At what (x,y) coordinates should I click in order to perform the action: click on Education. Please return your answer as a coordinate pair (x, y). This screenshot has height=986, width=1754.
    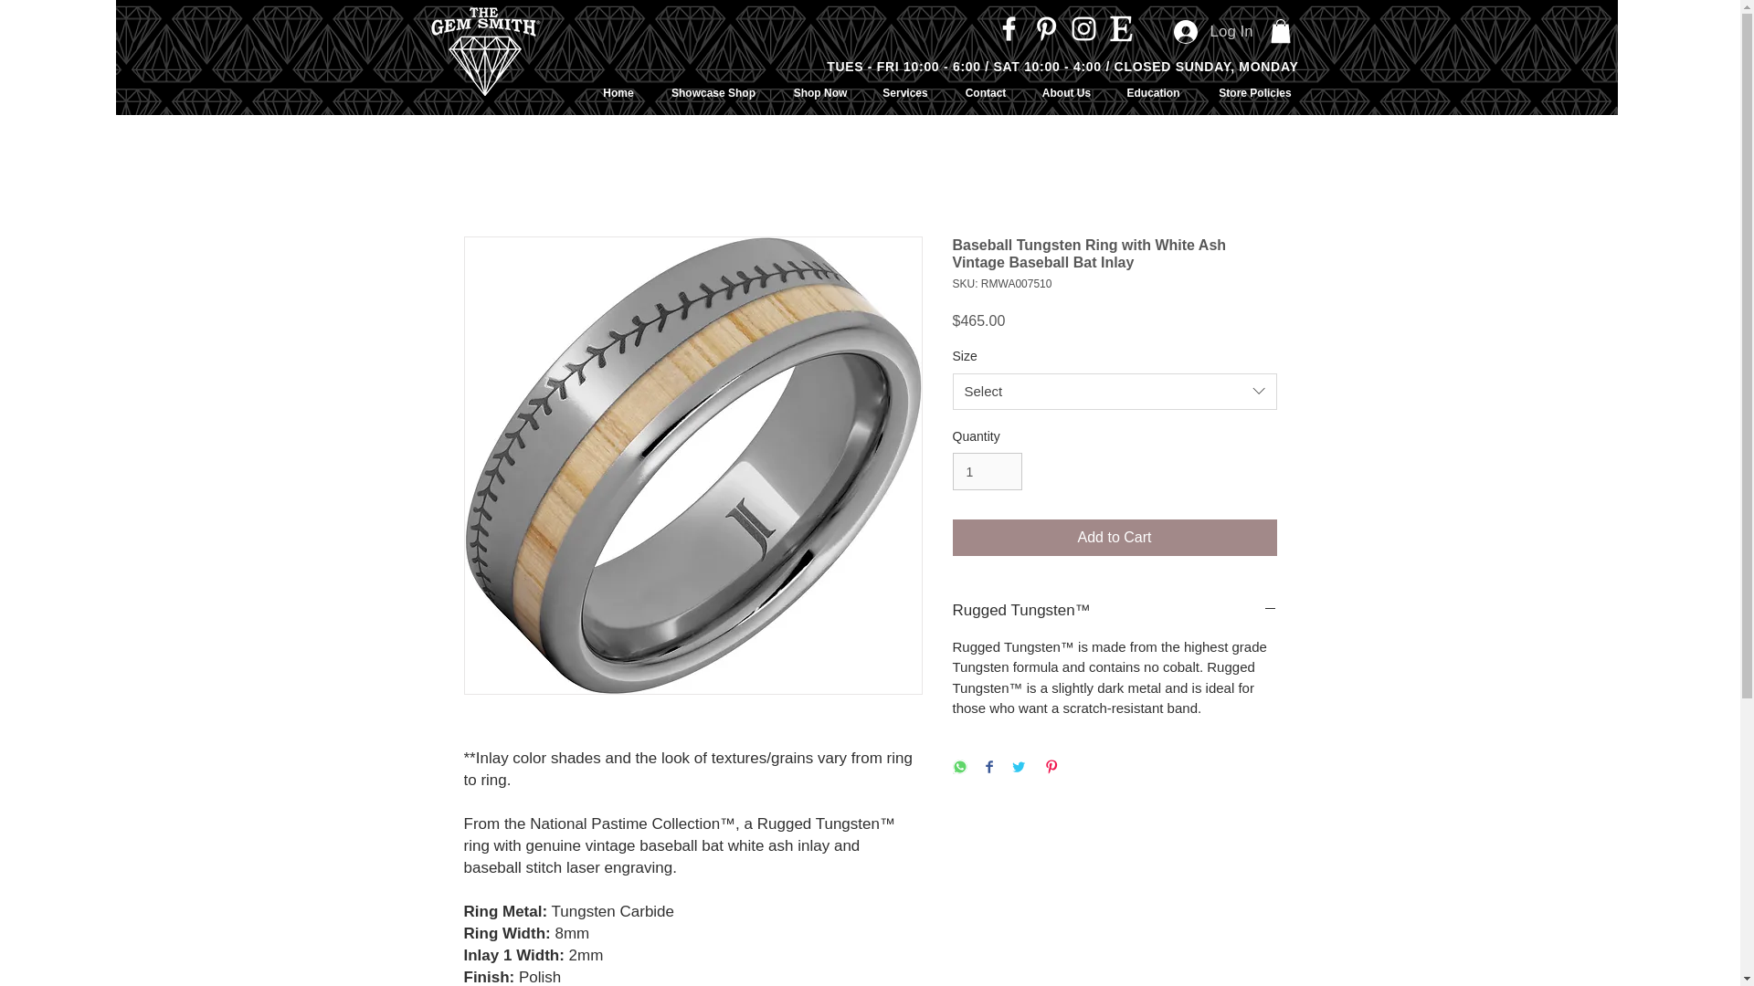
    Looking at the image, I should click on (1152, 92).